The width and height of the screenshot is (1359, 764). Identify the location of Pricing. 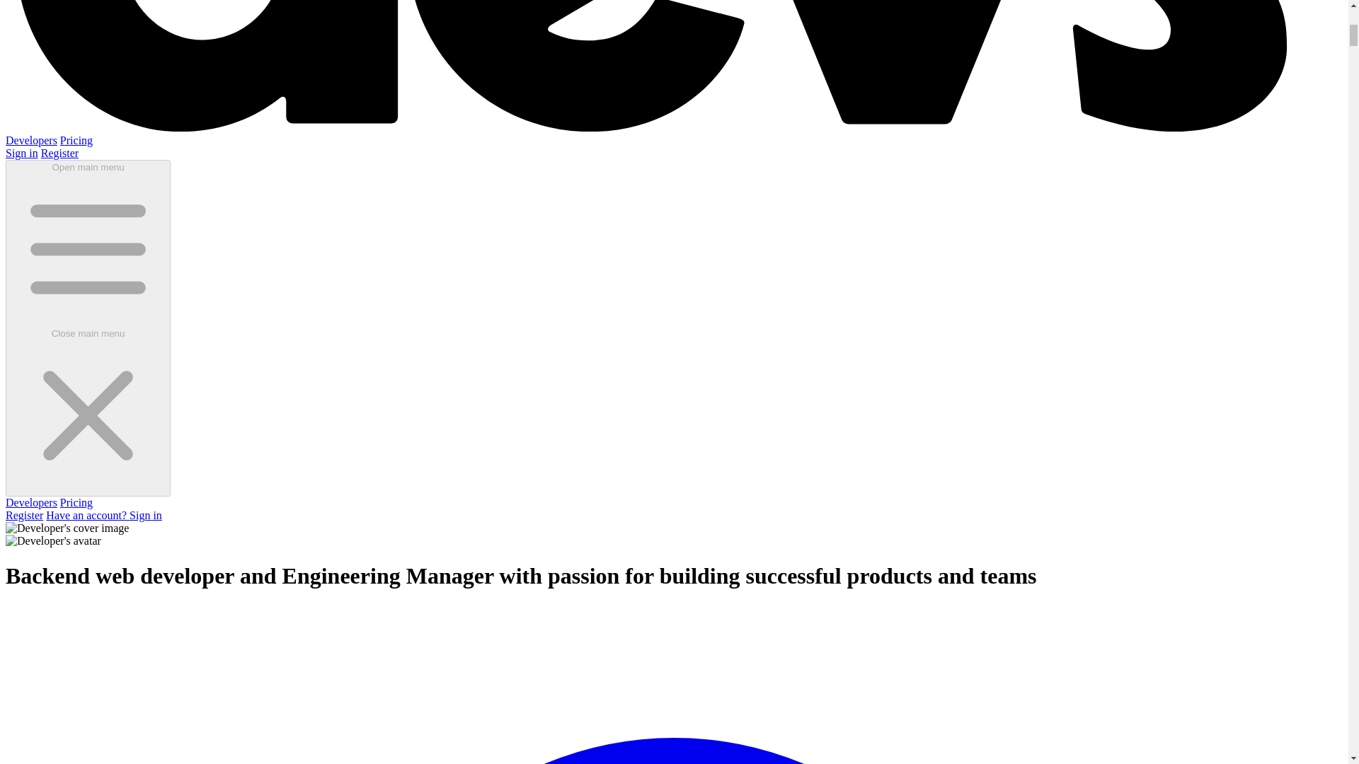
(76, 502).